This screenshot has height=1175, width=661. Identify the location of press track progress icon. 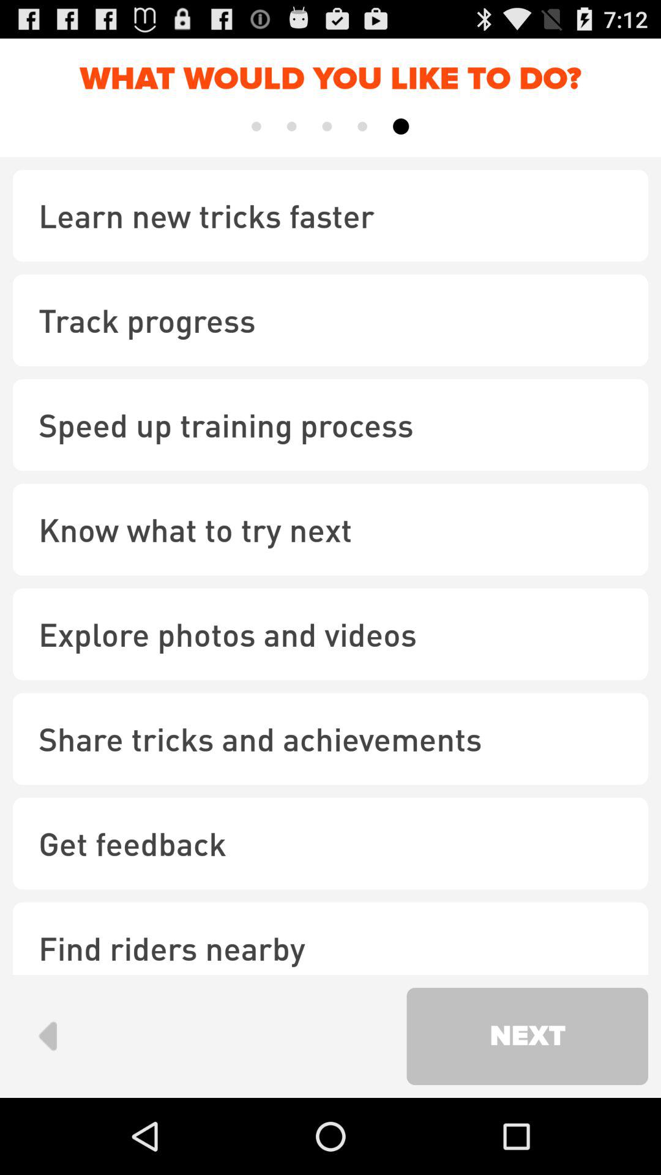
(330, 320).